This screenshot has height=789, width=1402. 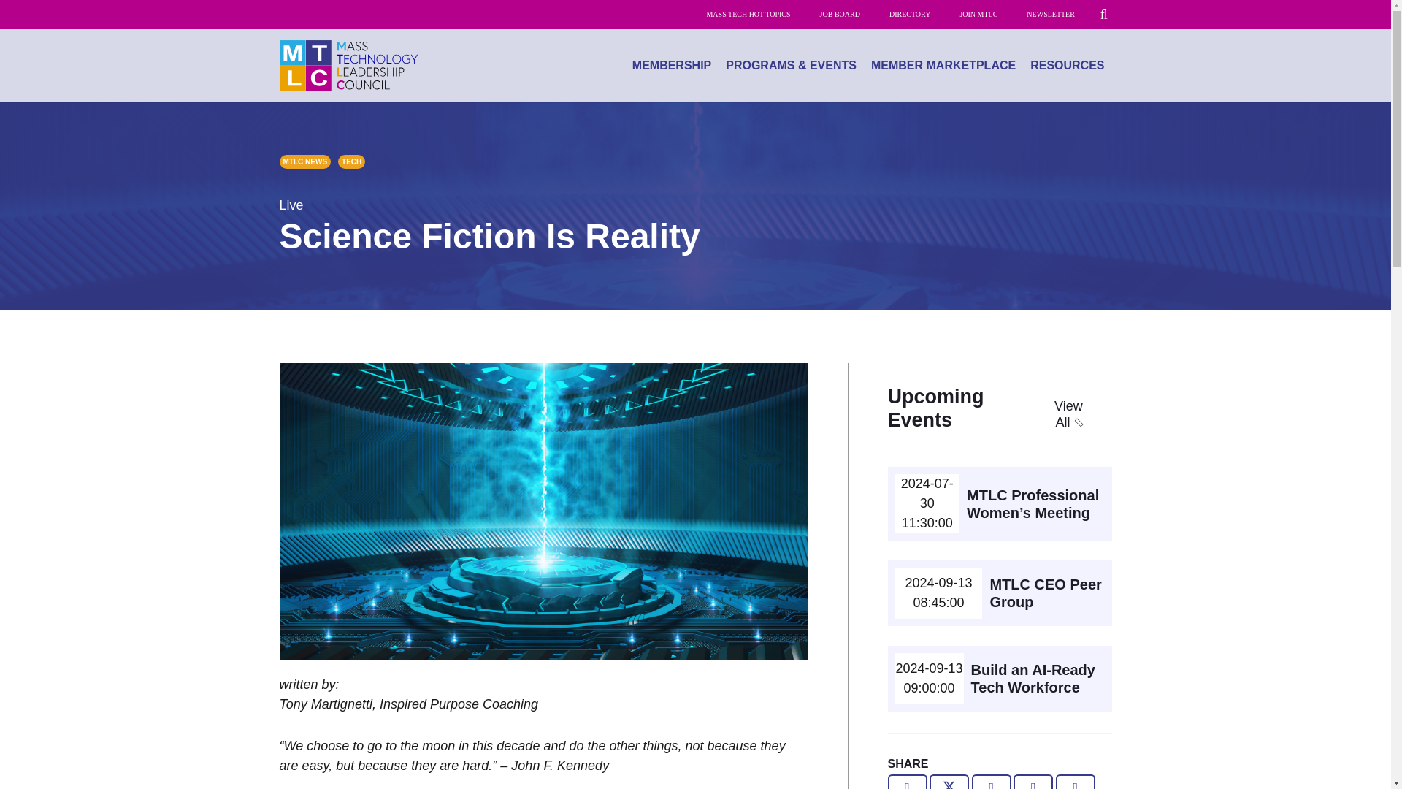 I want to click on MEMBERSHIP, so click(x=672, y=66).